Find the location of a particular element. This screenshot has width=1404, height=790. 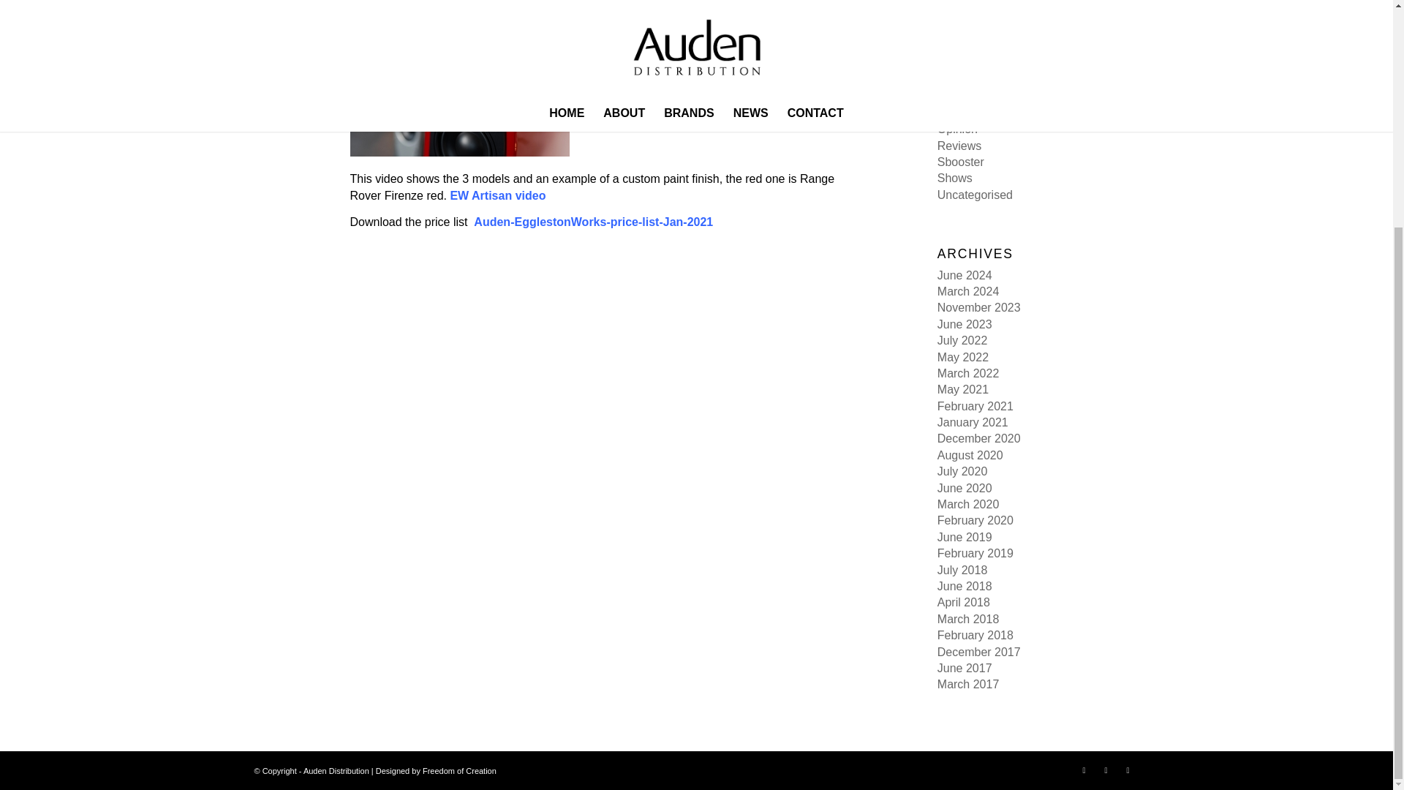

Luphonic is located at coordinates (961, 80).